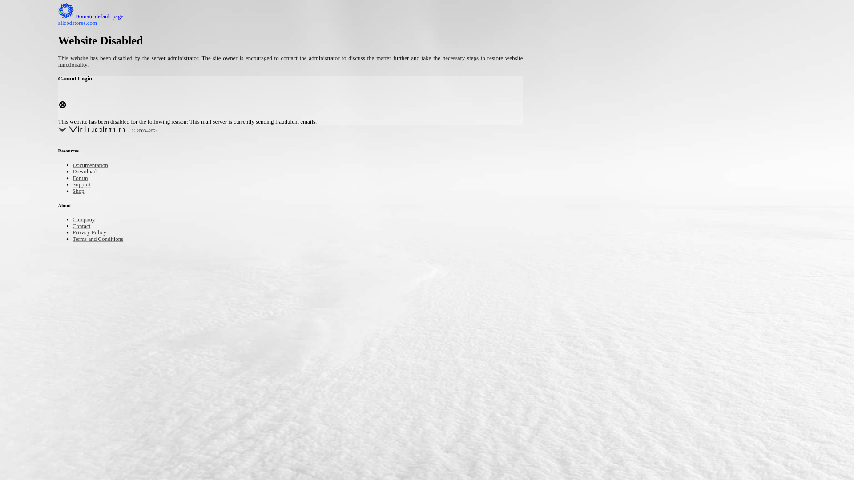 The height and width of the screenshot is (480, 854). Describe the element at coordinates (20, 5) in the screenshot. I see `Skip to content` at that location.